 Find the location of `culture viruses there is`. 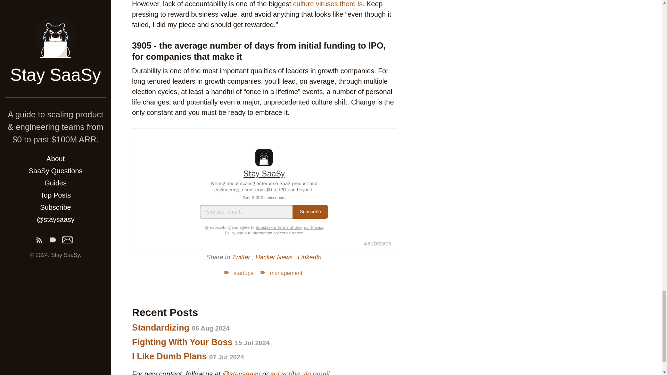

culture viruses there is is located at coordinates (328, 3).